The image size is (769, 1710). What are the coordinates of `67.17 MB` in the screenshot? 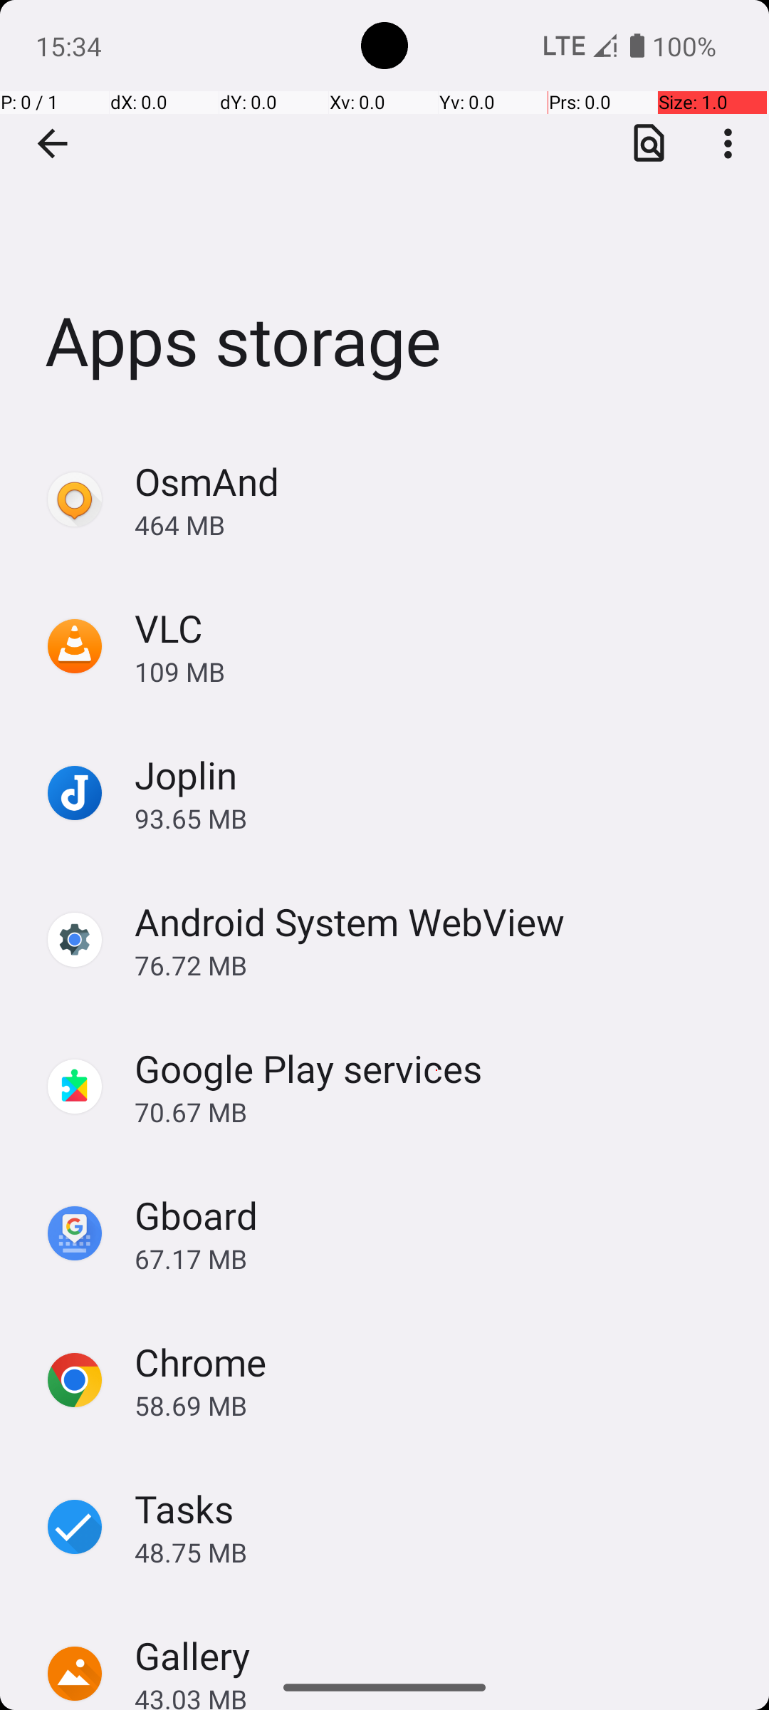 It's located at (437, 1258).